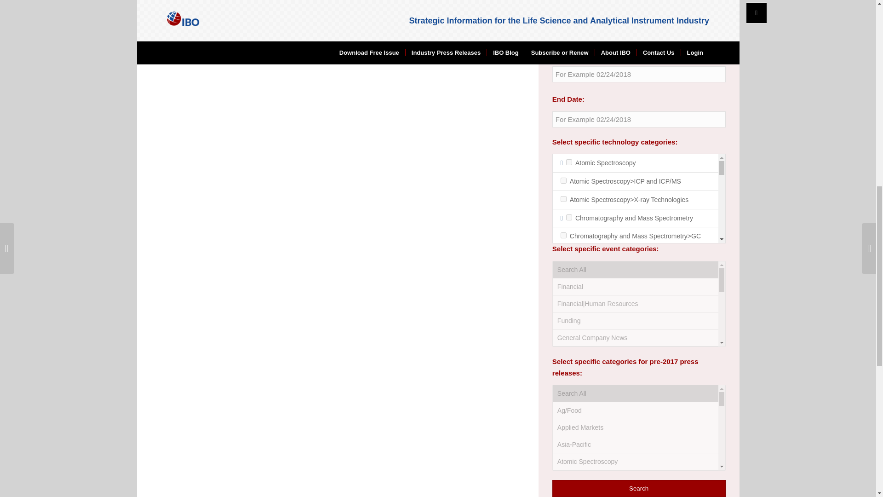 Image resolution: width=883 pixels, height=497 pixels. What do you see at coordinates (564, 439) in the screenshot?
I see `general-laboratory-productsconsumables` at bounding box center [564, 439].